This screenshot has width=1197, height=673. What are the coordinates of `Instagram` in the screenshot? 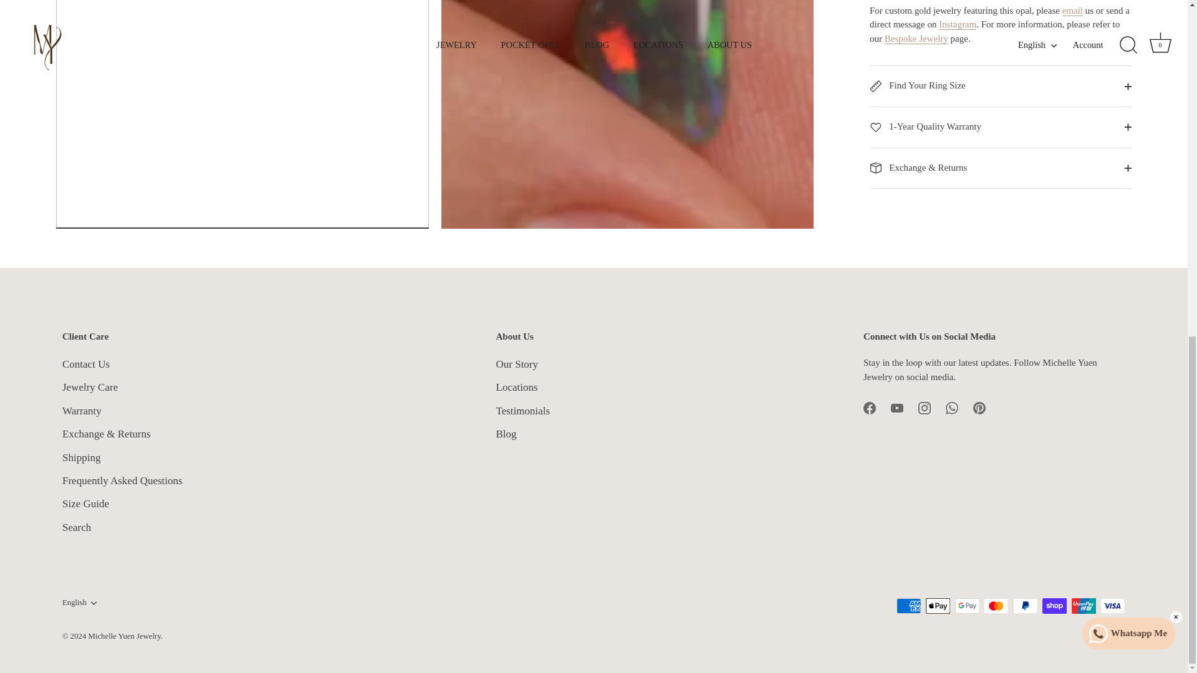 It's located at (924, 394).